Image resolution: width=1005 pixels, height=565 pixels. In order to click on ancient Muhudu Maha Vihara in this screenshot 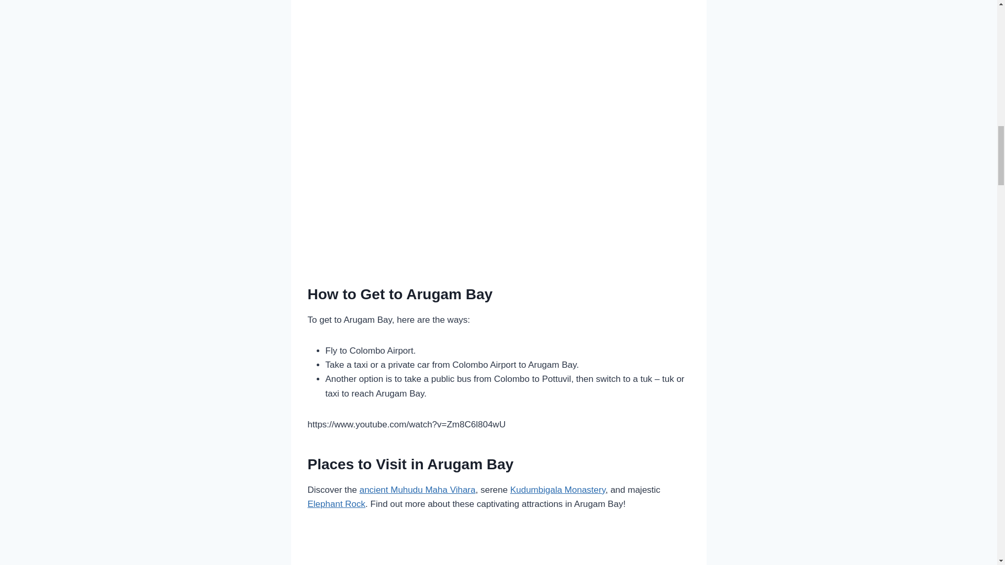, I will do `click(418, 490)`.